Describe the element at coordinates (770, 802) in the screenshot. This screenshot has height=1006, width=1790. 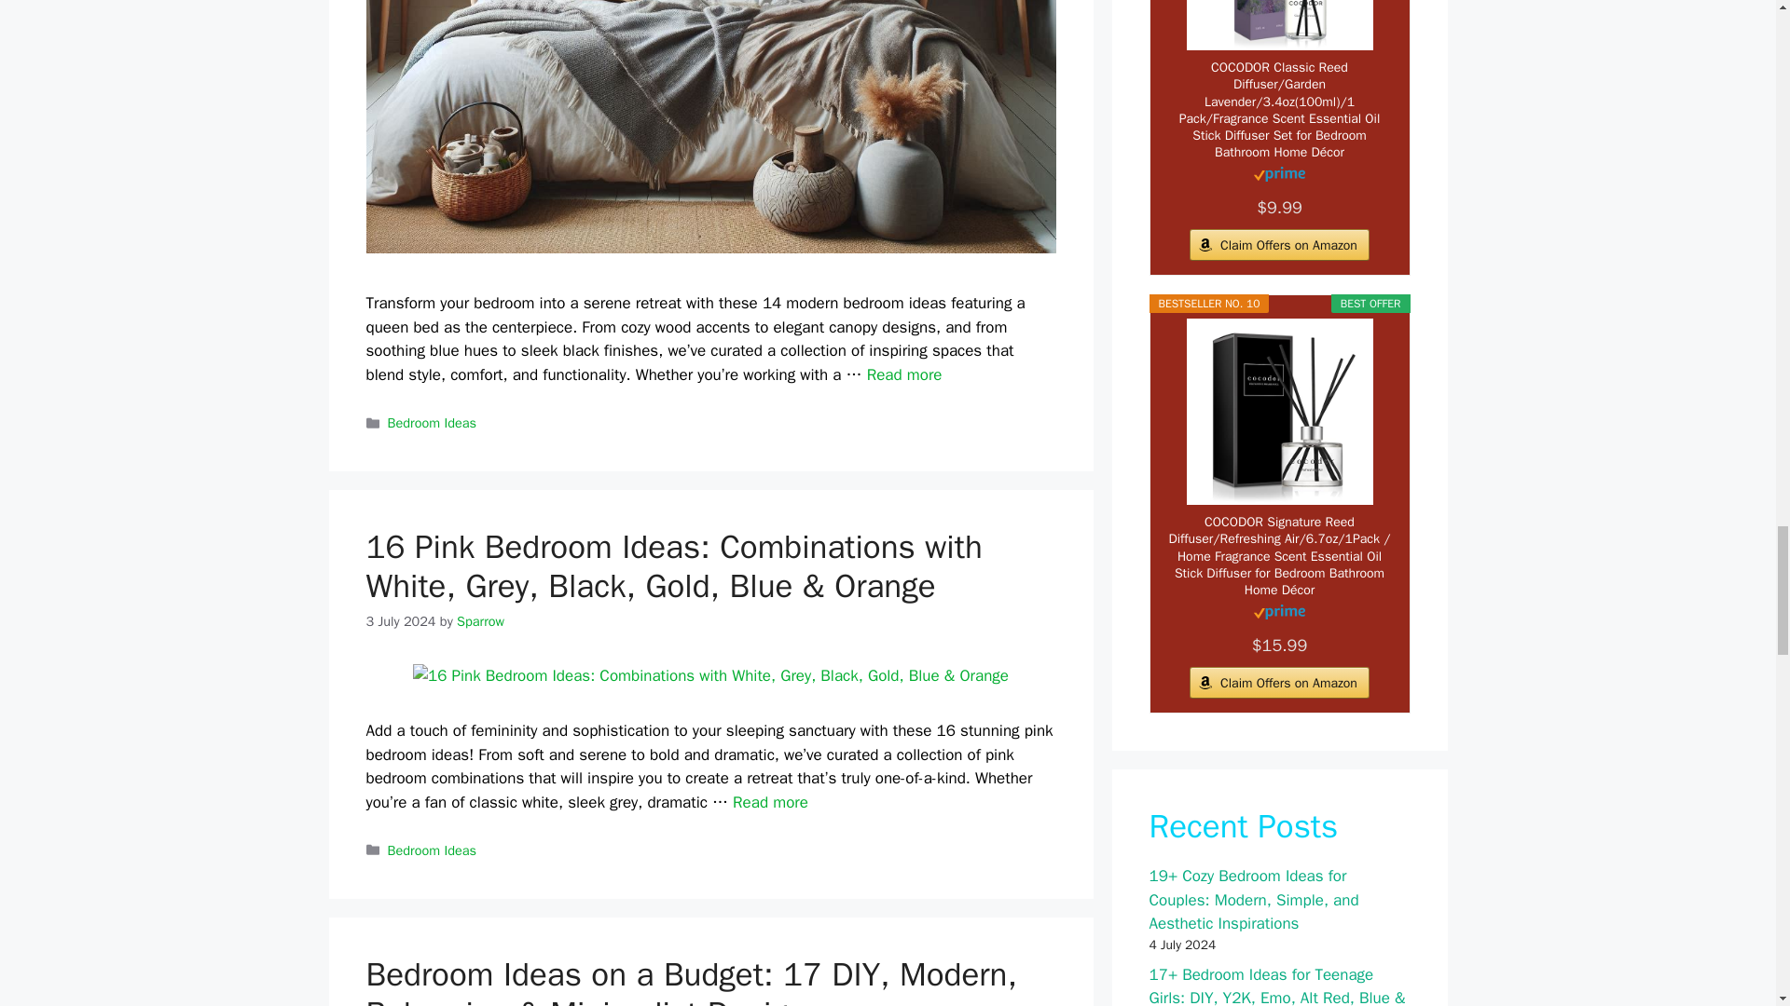
I see `Read more` at that location.